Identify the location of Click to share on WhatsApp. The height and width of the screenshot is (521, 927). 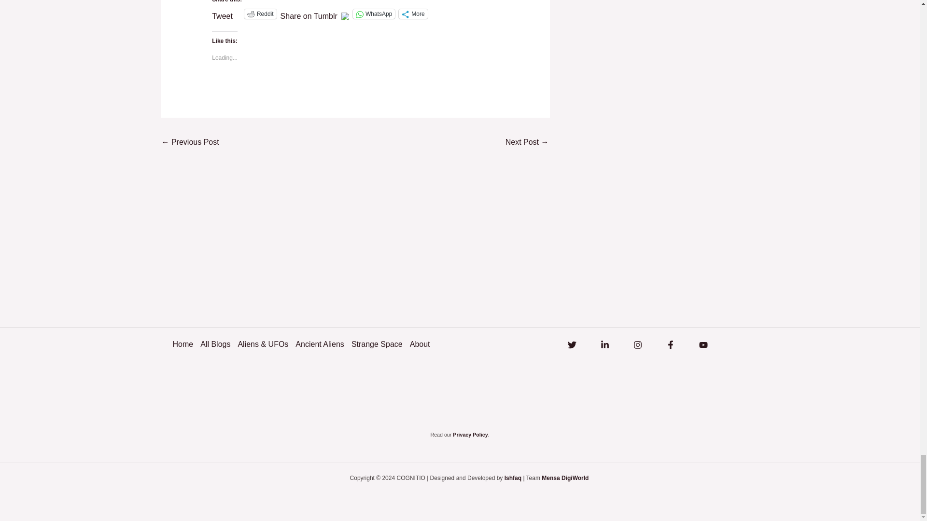
(374, 14).